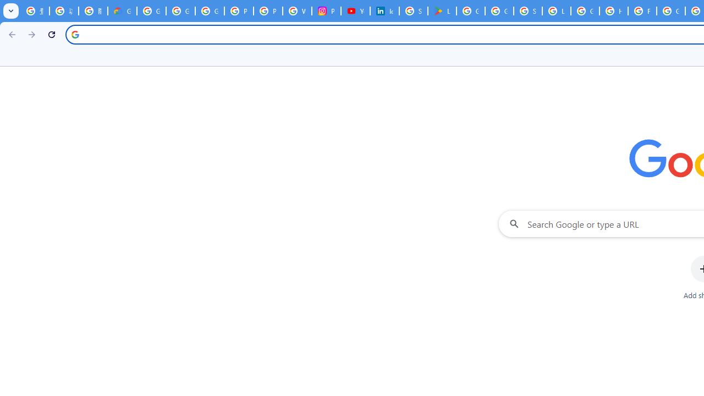 This screenshot has height=396, width=704. Describe the element at coordinates (414, 11) in the screenshot. I see `Sign in - Google Accounts` at that location.